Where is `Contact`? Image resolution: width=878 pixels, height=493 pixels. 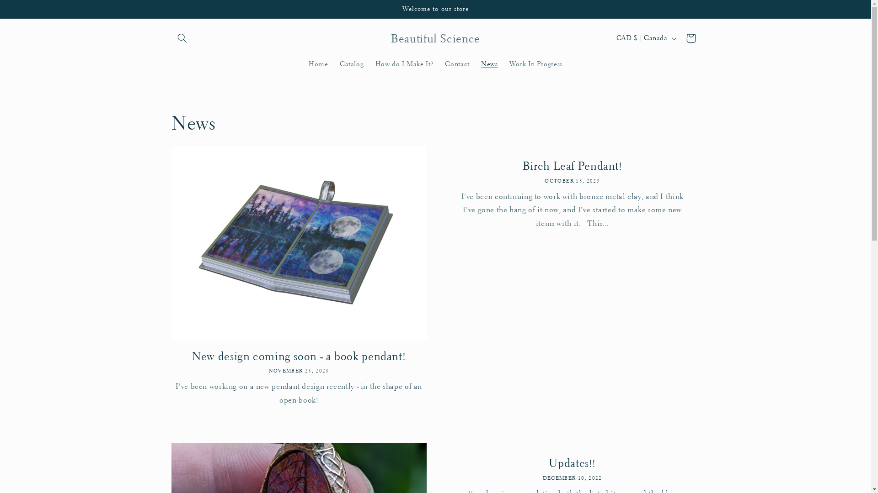 Contact is located at coordinates (457, 64).